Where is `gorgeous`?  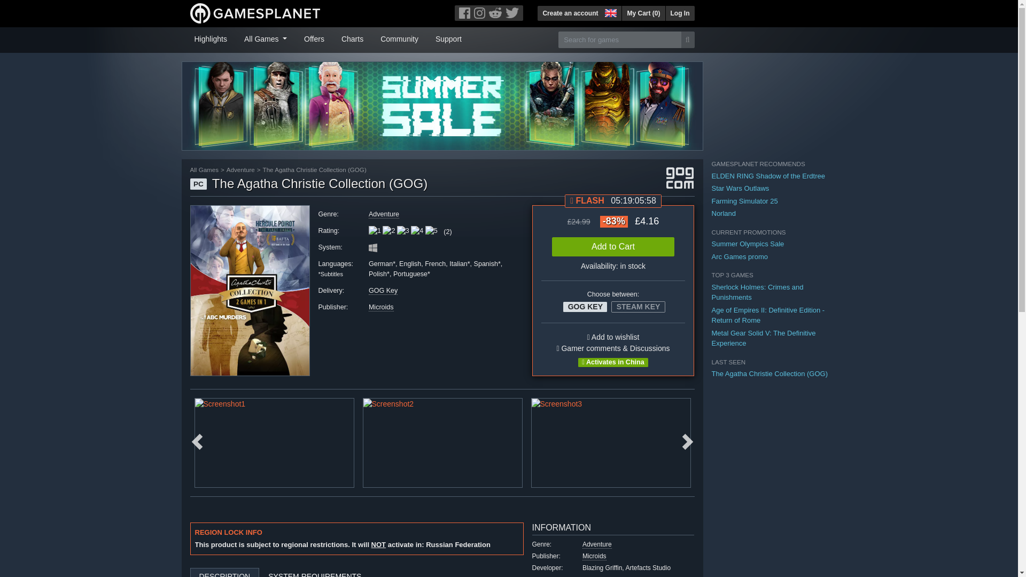 gorgeous is located at coordinates (417, 231).